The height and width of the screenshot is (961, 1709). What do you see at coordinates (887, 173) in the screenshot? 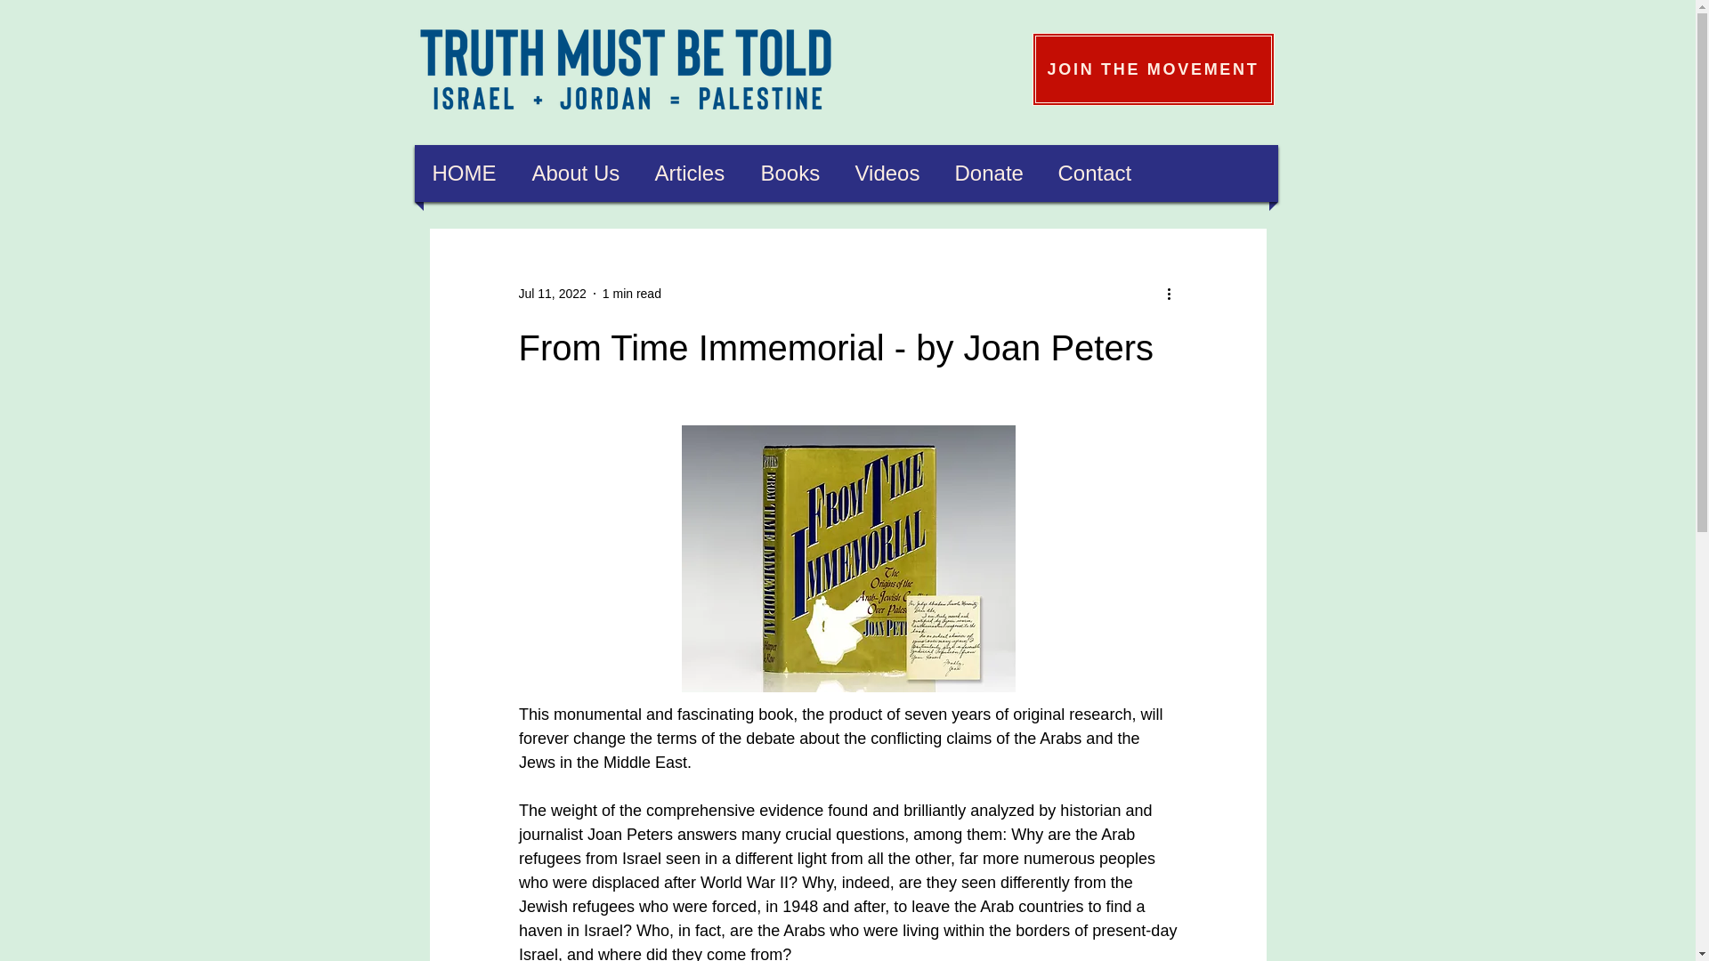
I see `Videos` at bounding box center [887, 173].